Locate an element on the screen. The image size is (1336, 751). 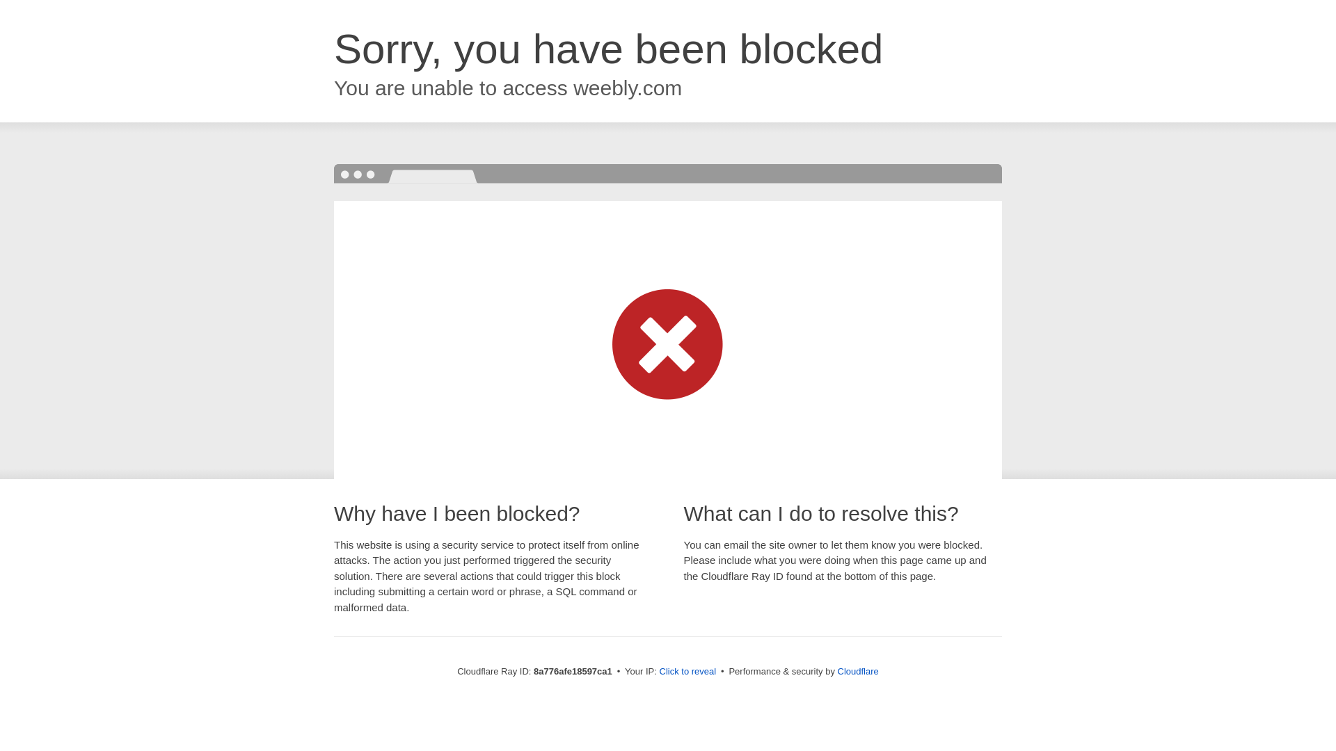
Click to reveal is located at coordinates (687, 672).